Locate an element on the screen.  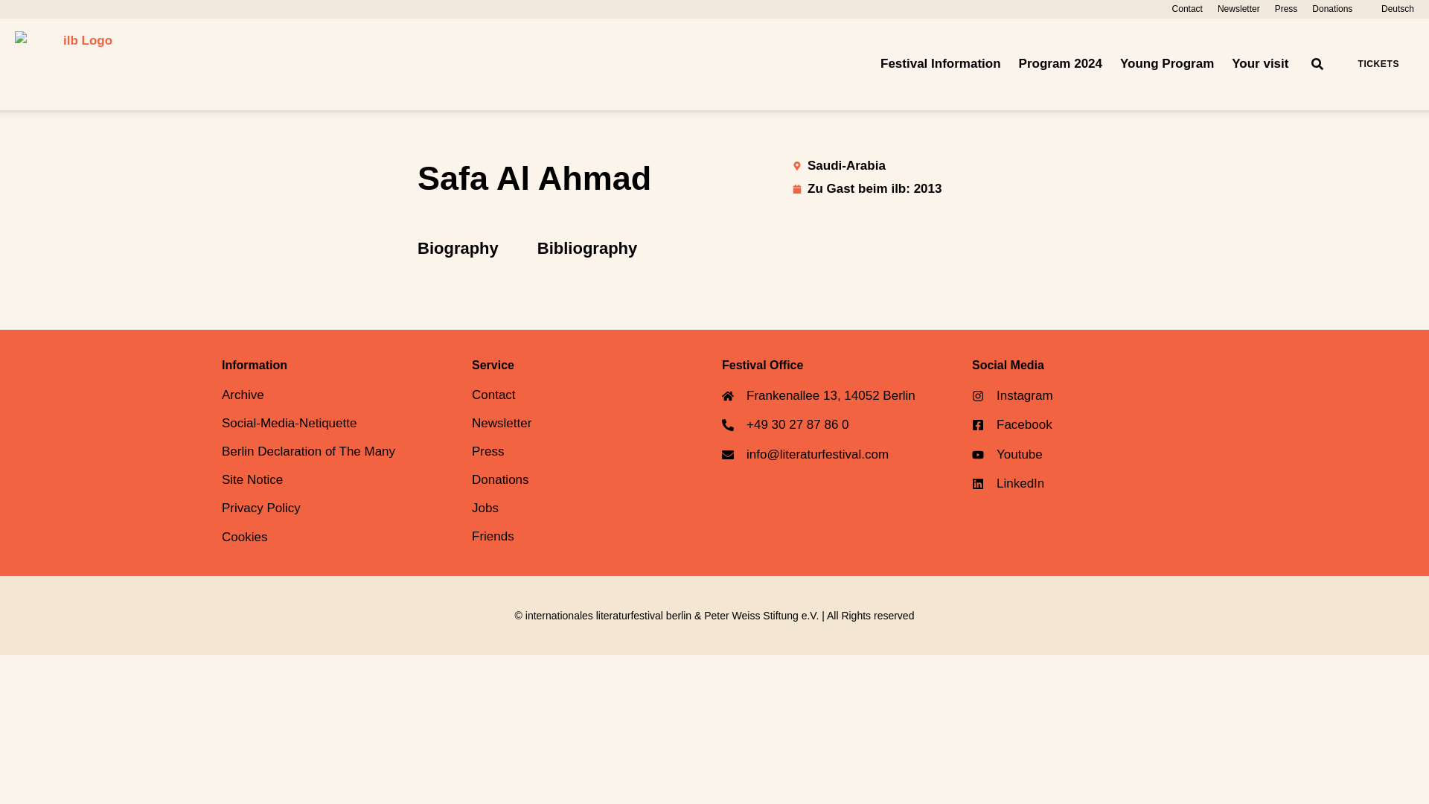
Donations is located at coordinates (1332, 9).